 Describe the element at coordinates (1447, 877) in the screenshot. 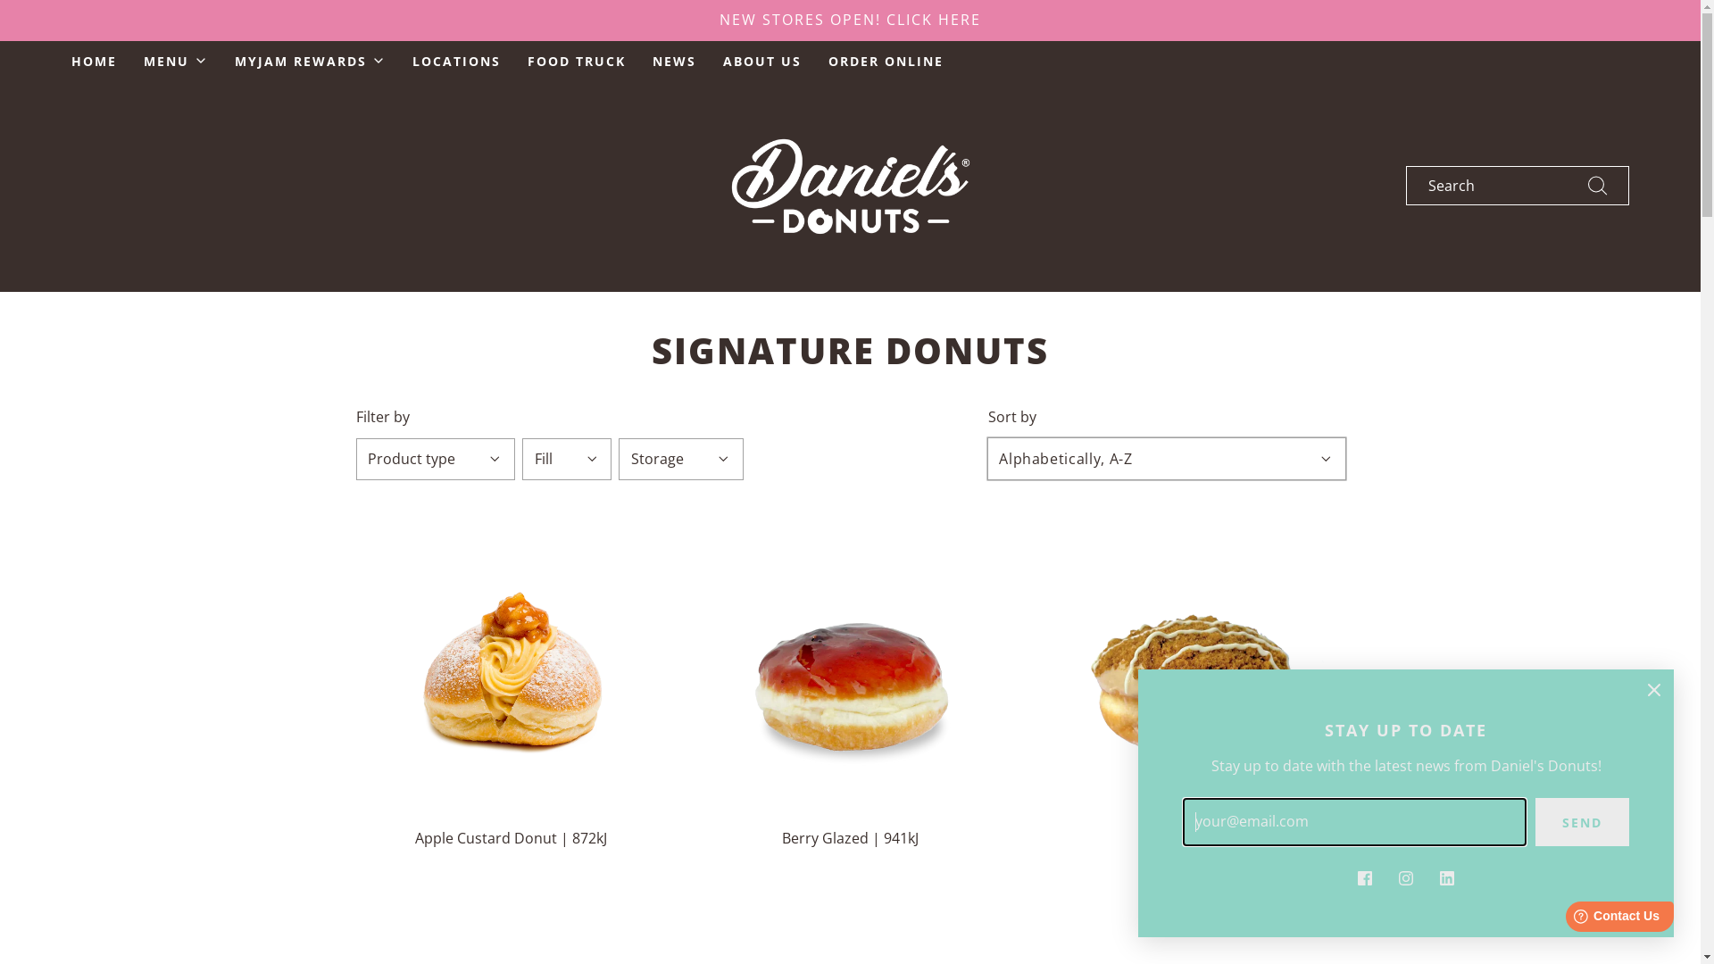

I see `LinkedIn icon` at that location.